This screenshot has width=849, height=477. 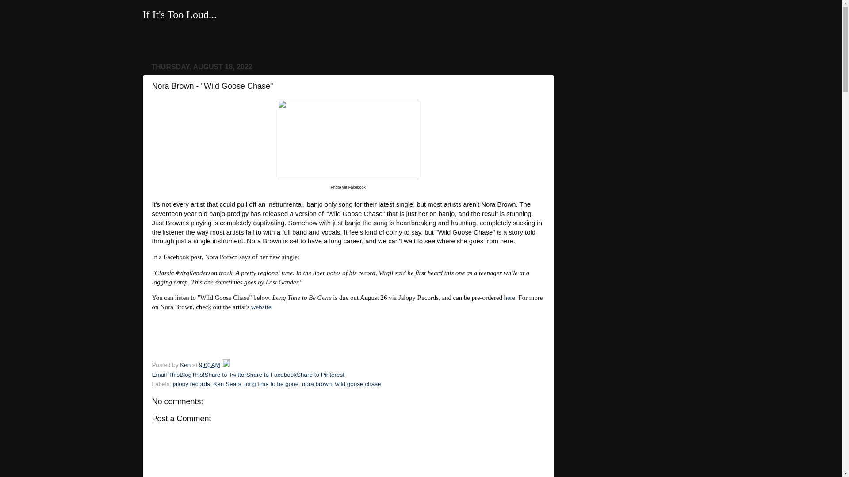 What do you see at coordinates (225, 375) in the screenshot?
I see `Share to Twitter` at bounding box center [225, 375].